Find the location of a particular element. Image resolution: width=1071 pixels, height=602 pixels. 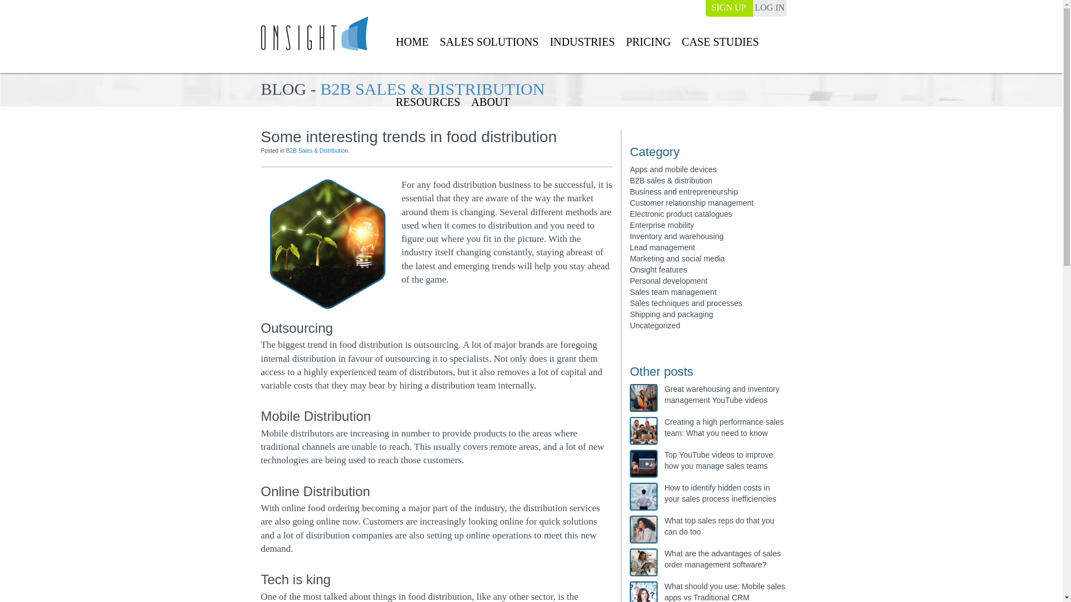

CASE STUDIES is located at coordinates (720, 42).